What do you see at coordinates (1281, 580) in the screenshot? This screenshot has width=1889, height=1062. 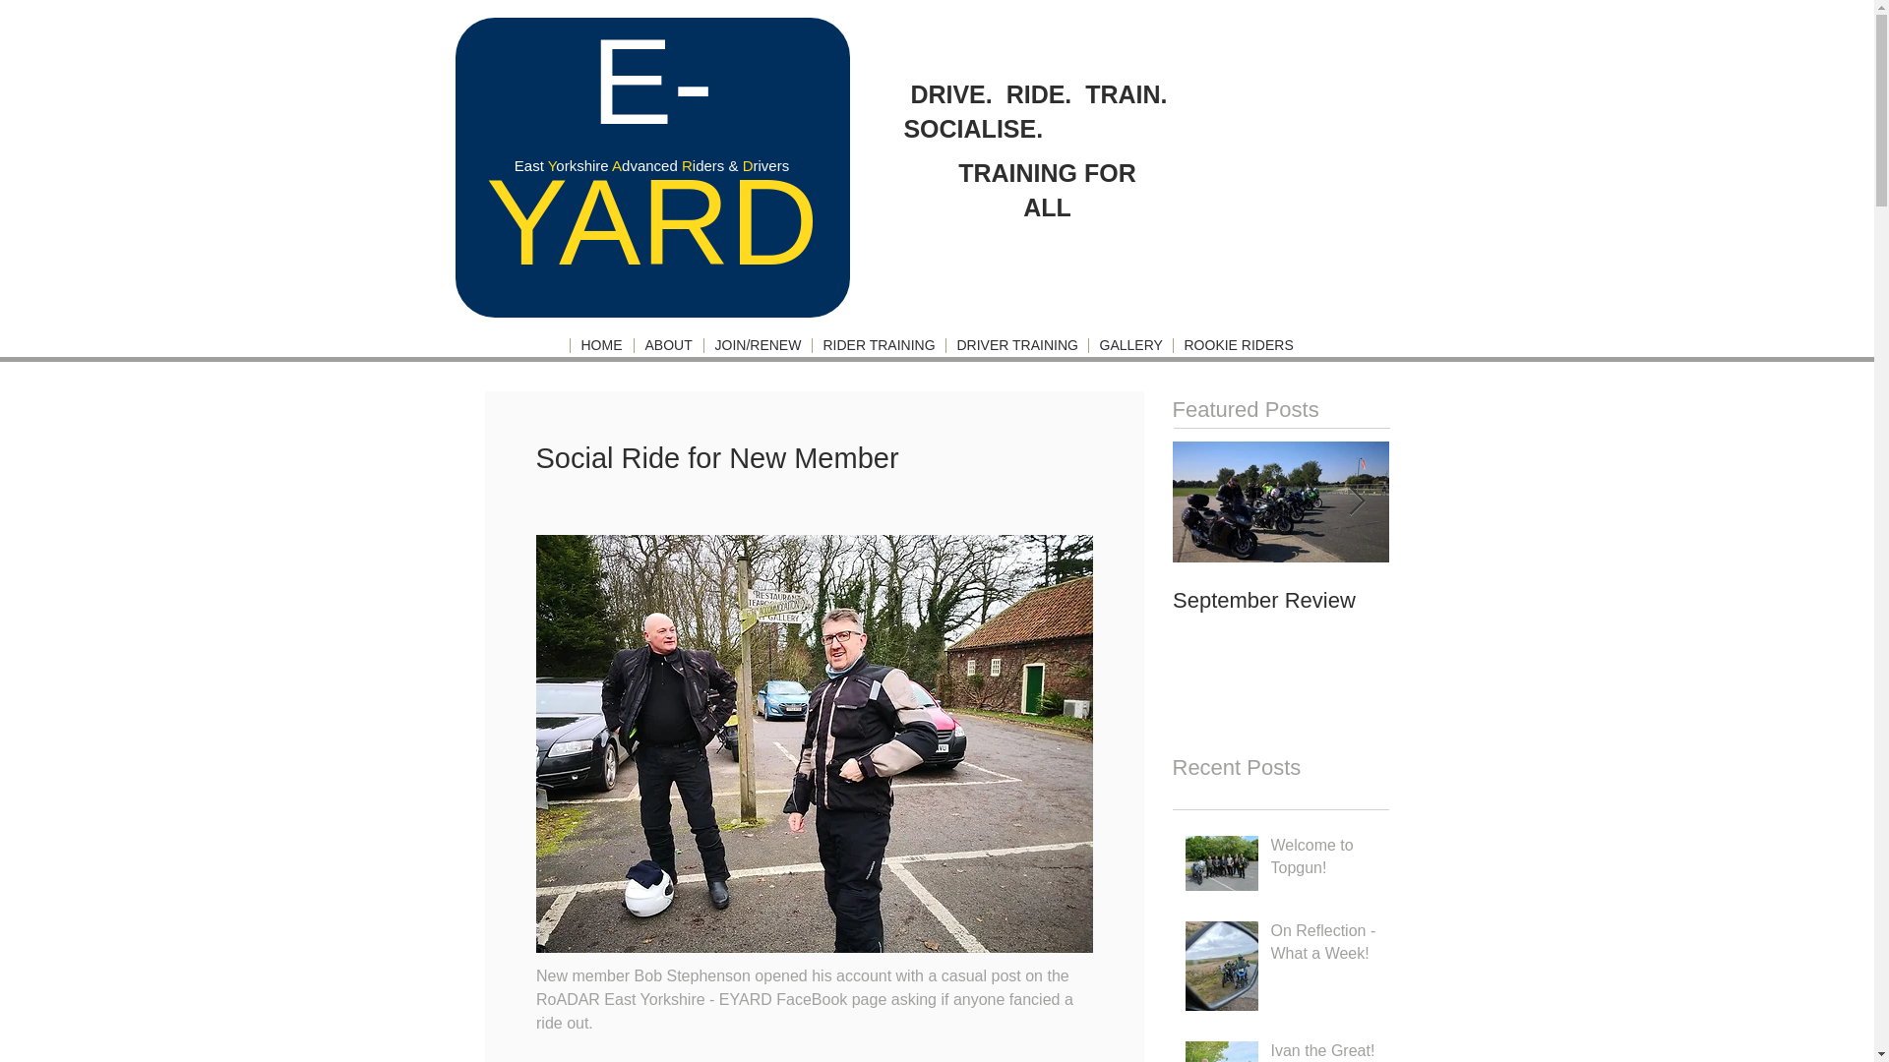 I see `September Review` at bounding box center [1281, 580].